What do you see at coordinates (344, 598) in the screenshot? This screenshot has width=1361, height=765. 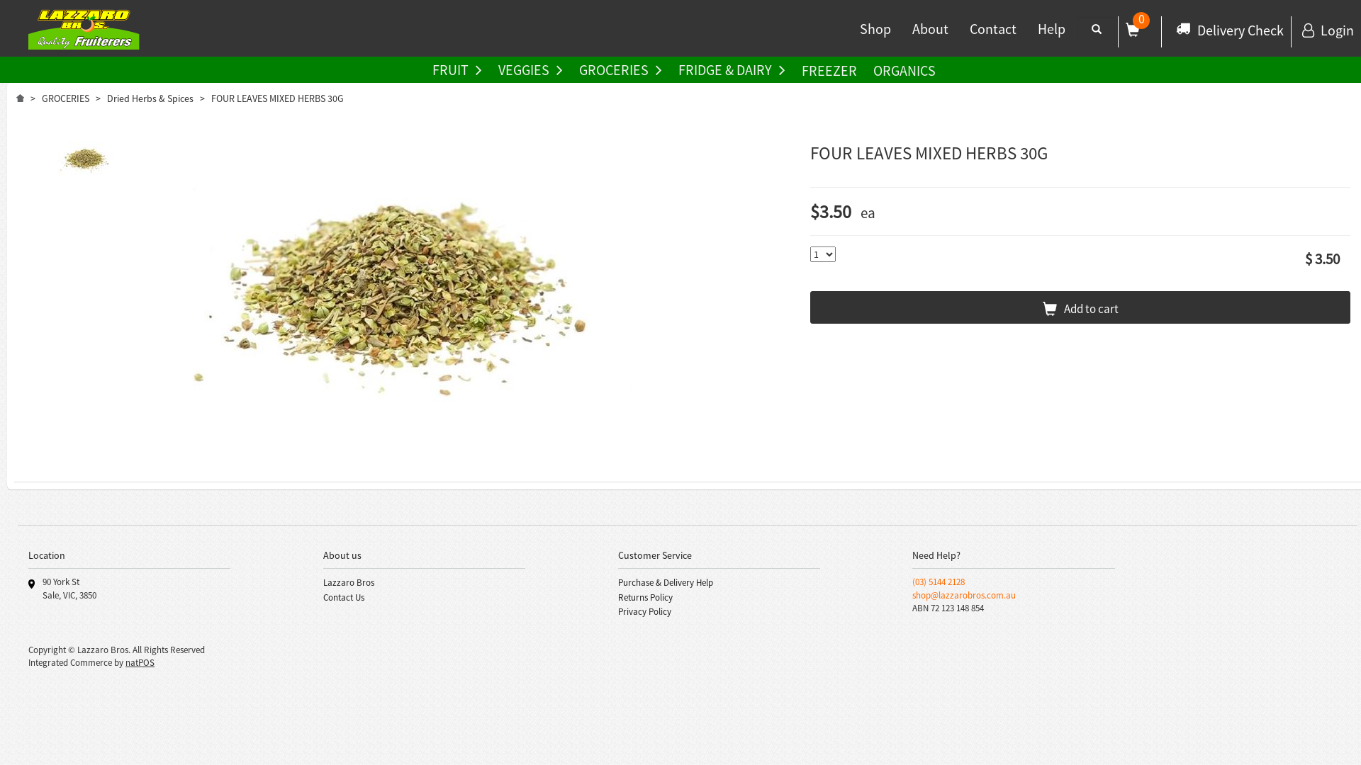 I see `Contact Us` at bounding box center [344, 598].